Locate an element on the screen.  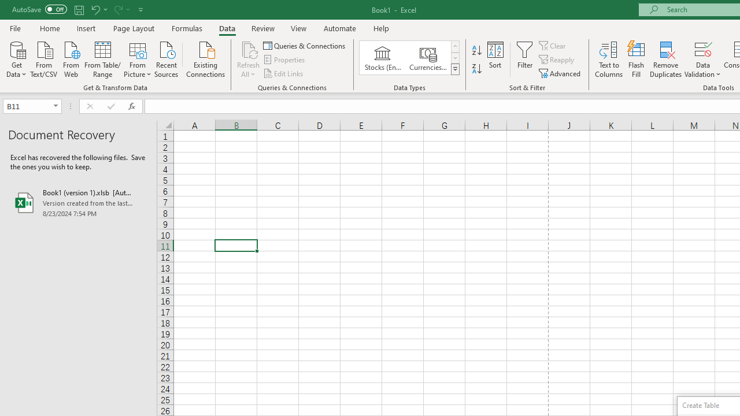
Row Down is located at coordinates (454, 58).